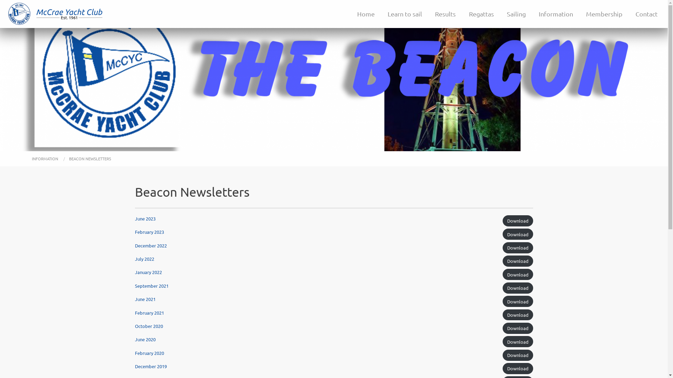 The width and height of the screenshot is (673, 378). I want to click on February 2023, so click(149, 232).